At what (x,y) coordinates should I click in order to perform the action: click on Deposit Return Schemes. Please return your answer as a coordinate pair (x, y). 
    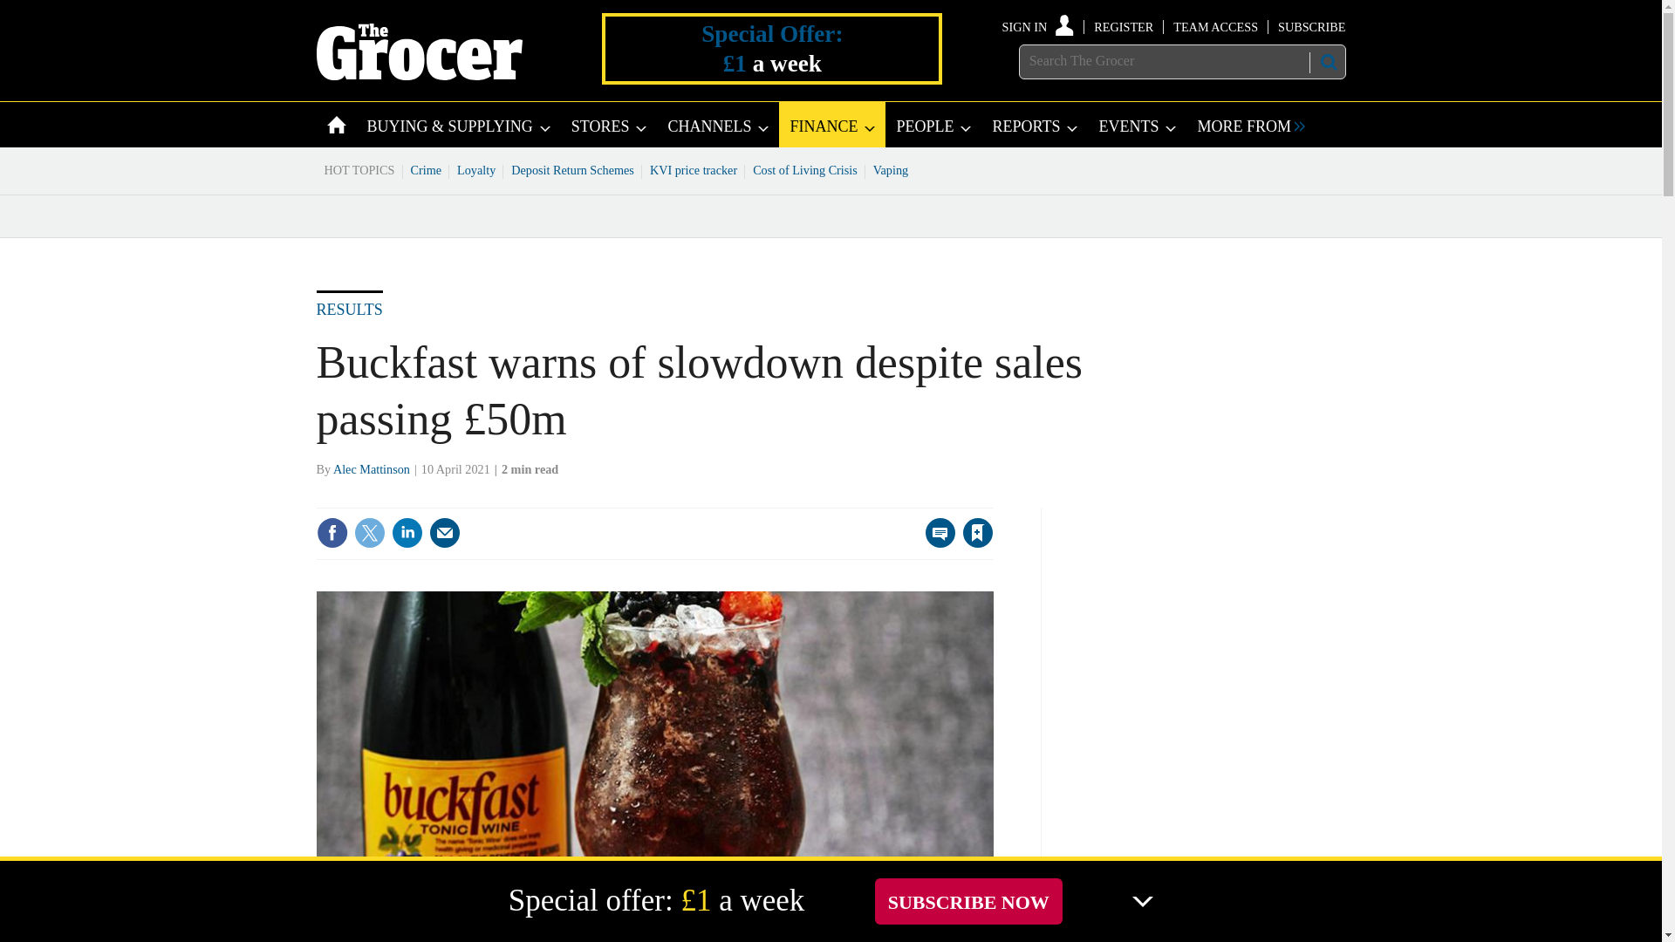
    Looking at the image, I should click on (572, 169).